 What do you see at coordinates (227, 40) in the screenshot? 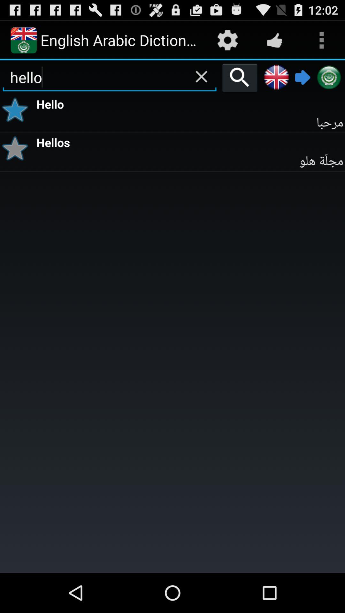
I see `press item to the right of the english arabic dictionary item` at bounding box center [227, 40].